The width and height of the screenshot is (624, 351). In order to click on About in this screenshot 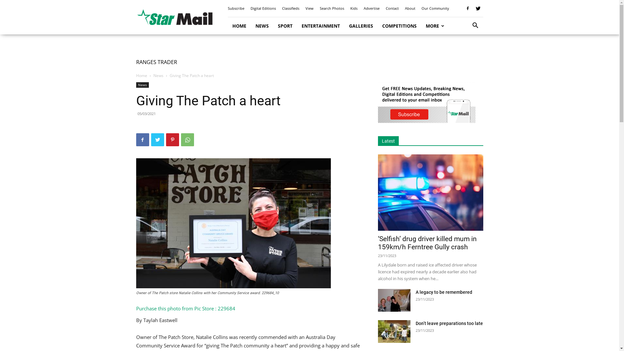, I will do `click(410, 8)`.